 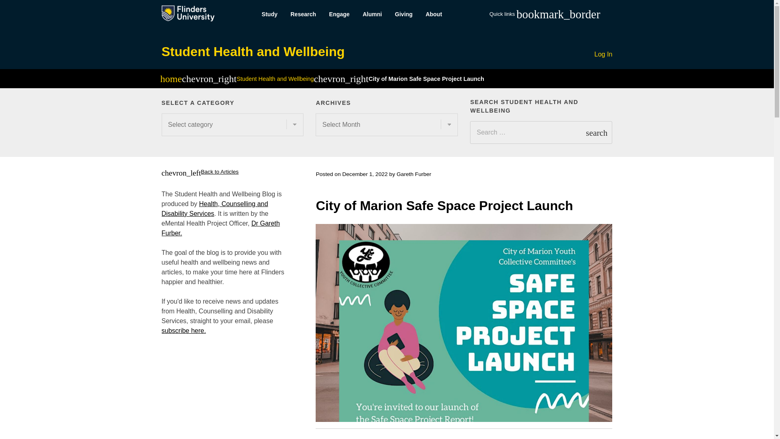 I want to click on Student Health and Wellbeing, so click(x=275, y=78).